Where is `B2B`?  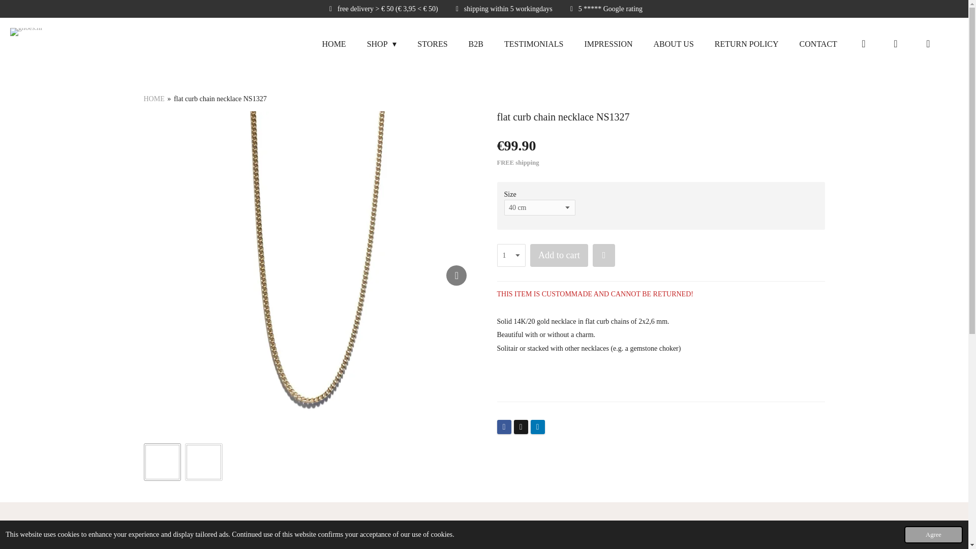 B2B is located at coordinates (476, 44).